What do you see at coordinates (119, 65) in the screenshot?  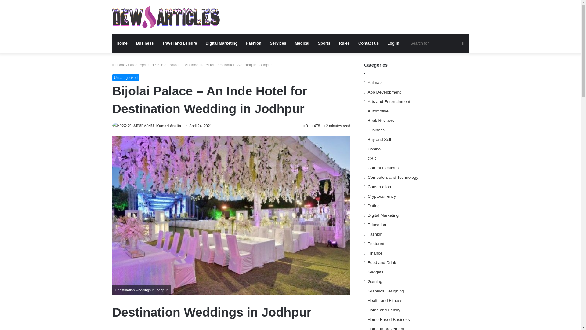 I see `Home` at bounding box center [119, 65].